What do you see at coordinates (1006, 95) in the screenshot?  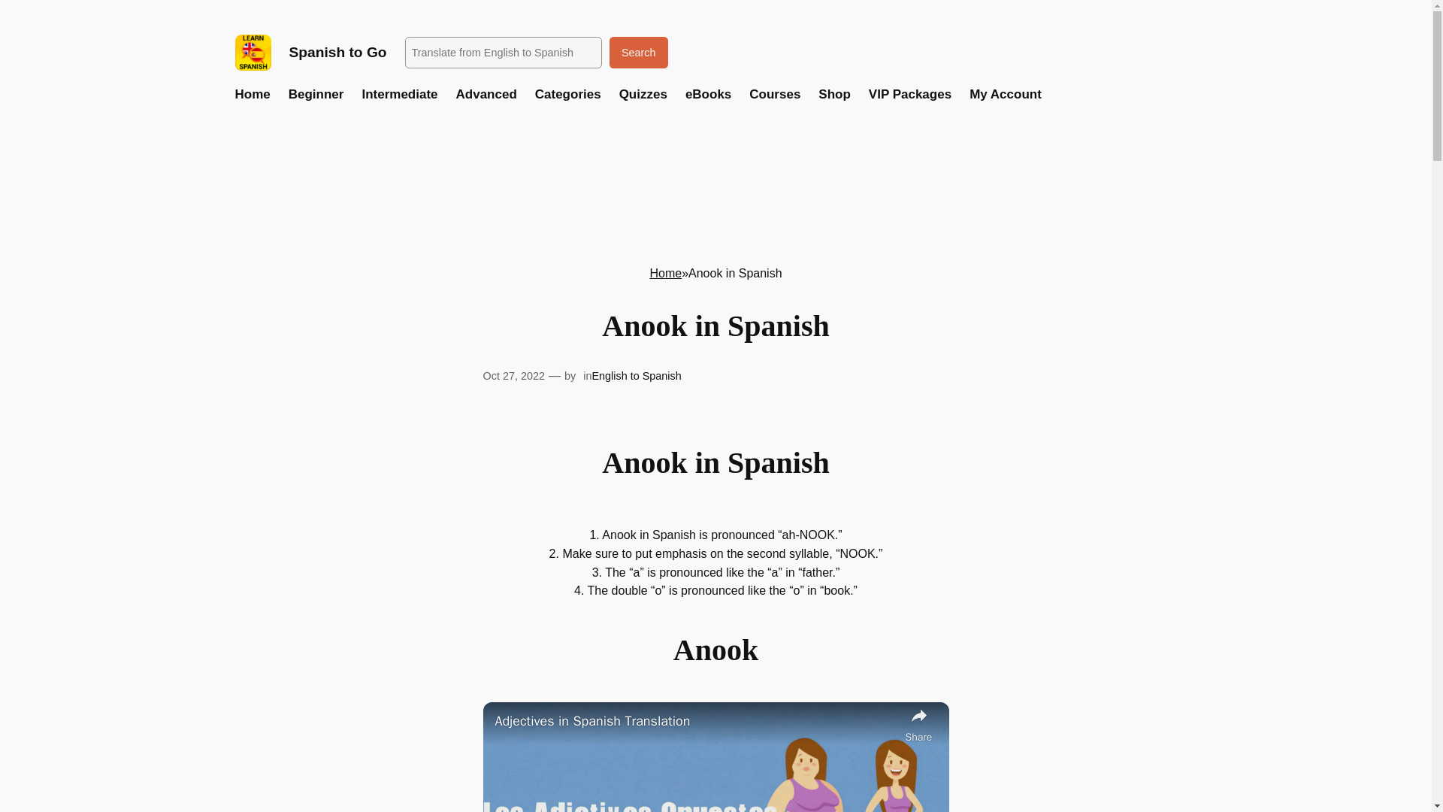 I see `My Account` at bounding box center [1006, 95].